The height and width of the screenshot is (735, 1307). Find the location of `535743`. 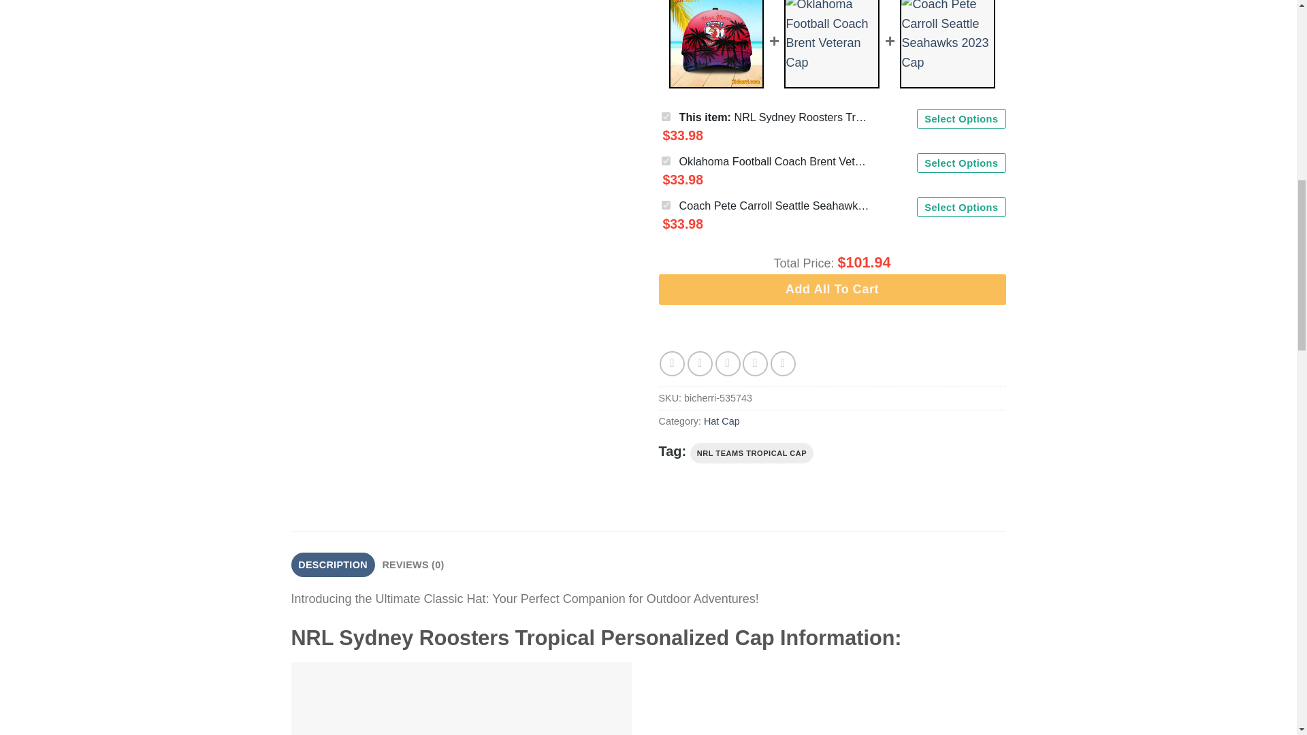

535743 is located at coordinates (666, 117).